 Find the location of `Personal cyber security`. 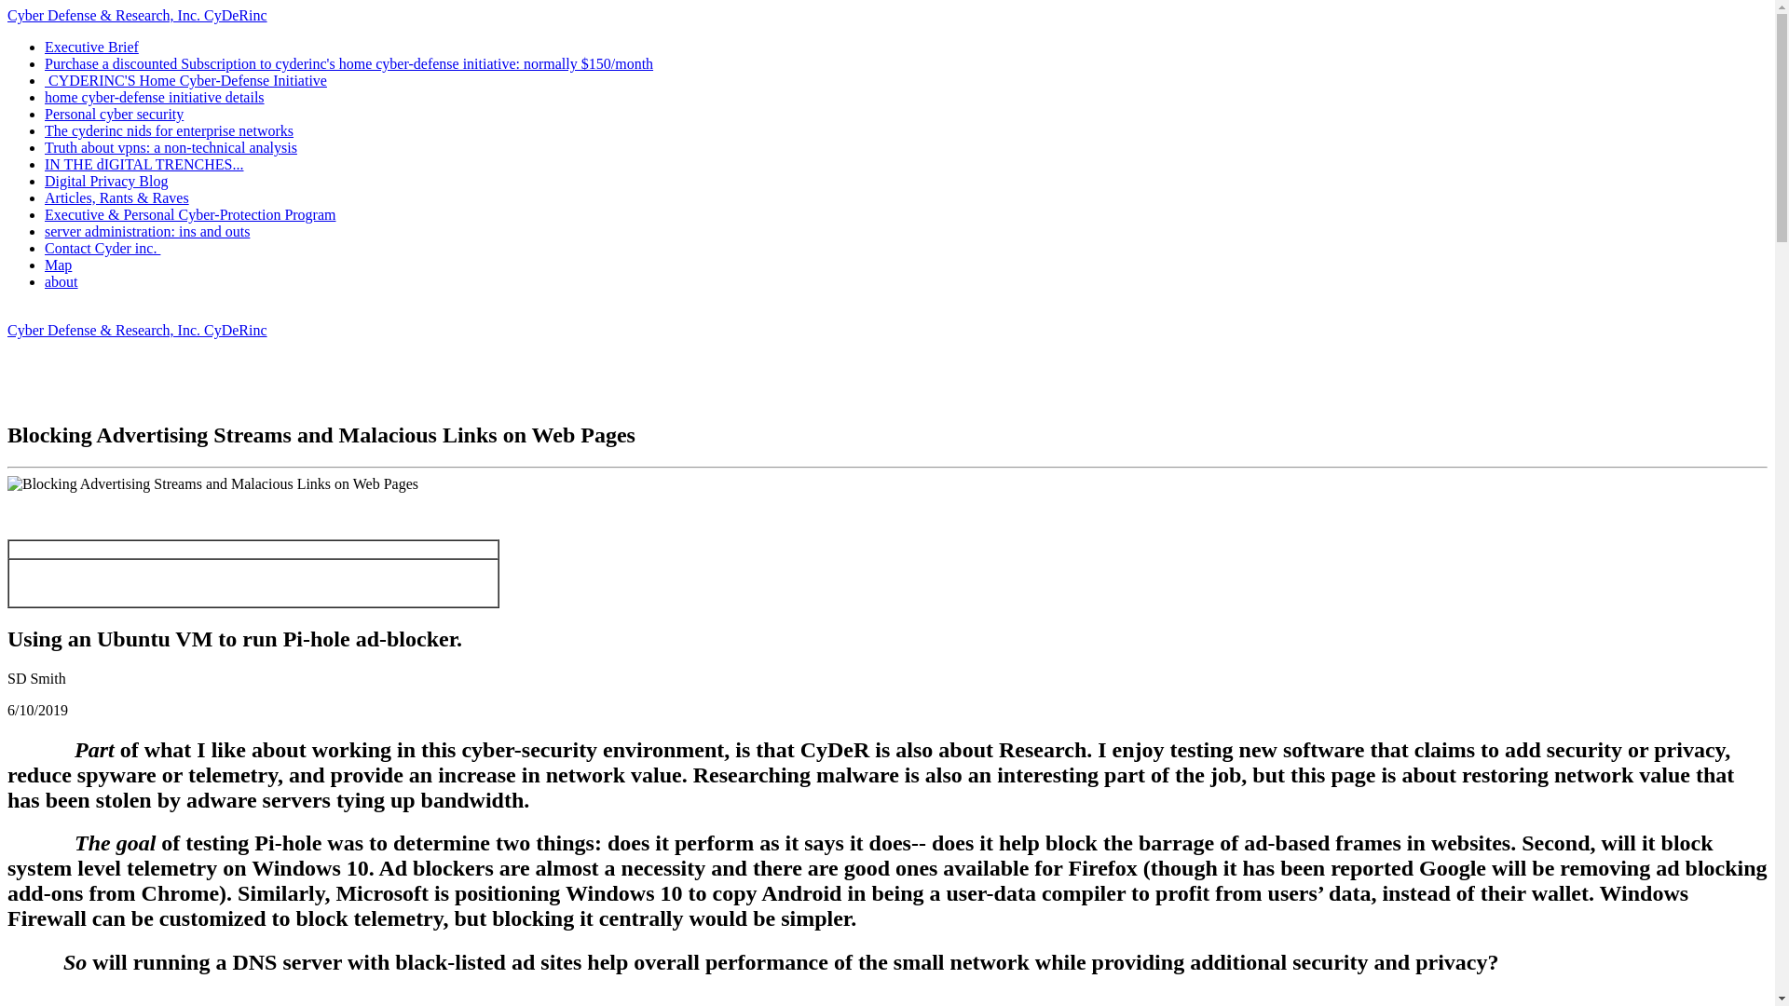

Personal cyber security is located at coordinates (114, 114).